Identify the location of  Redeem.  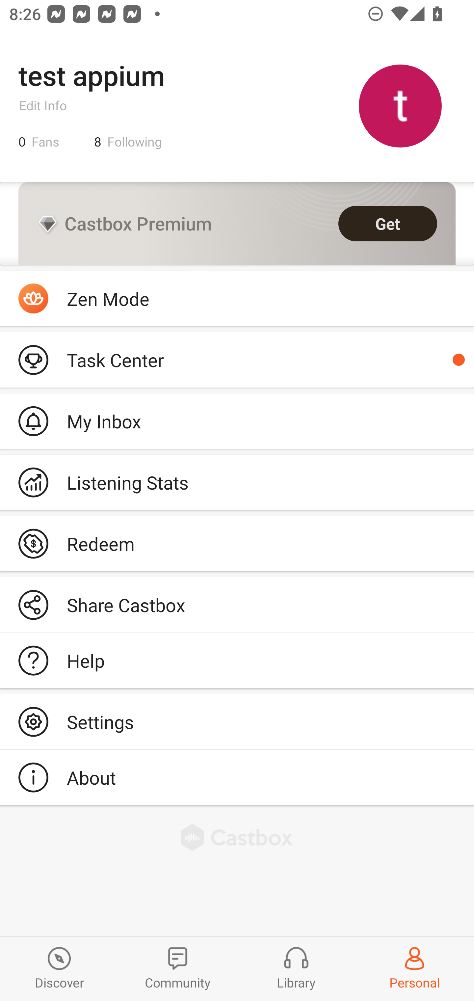
(237, 543).